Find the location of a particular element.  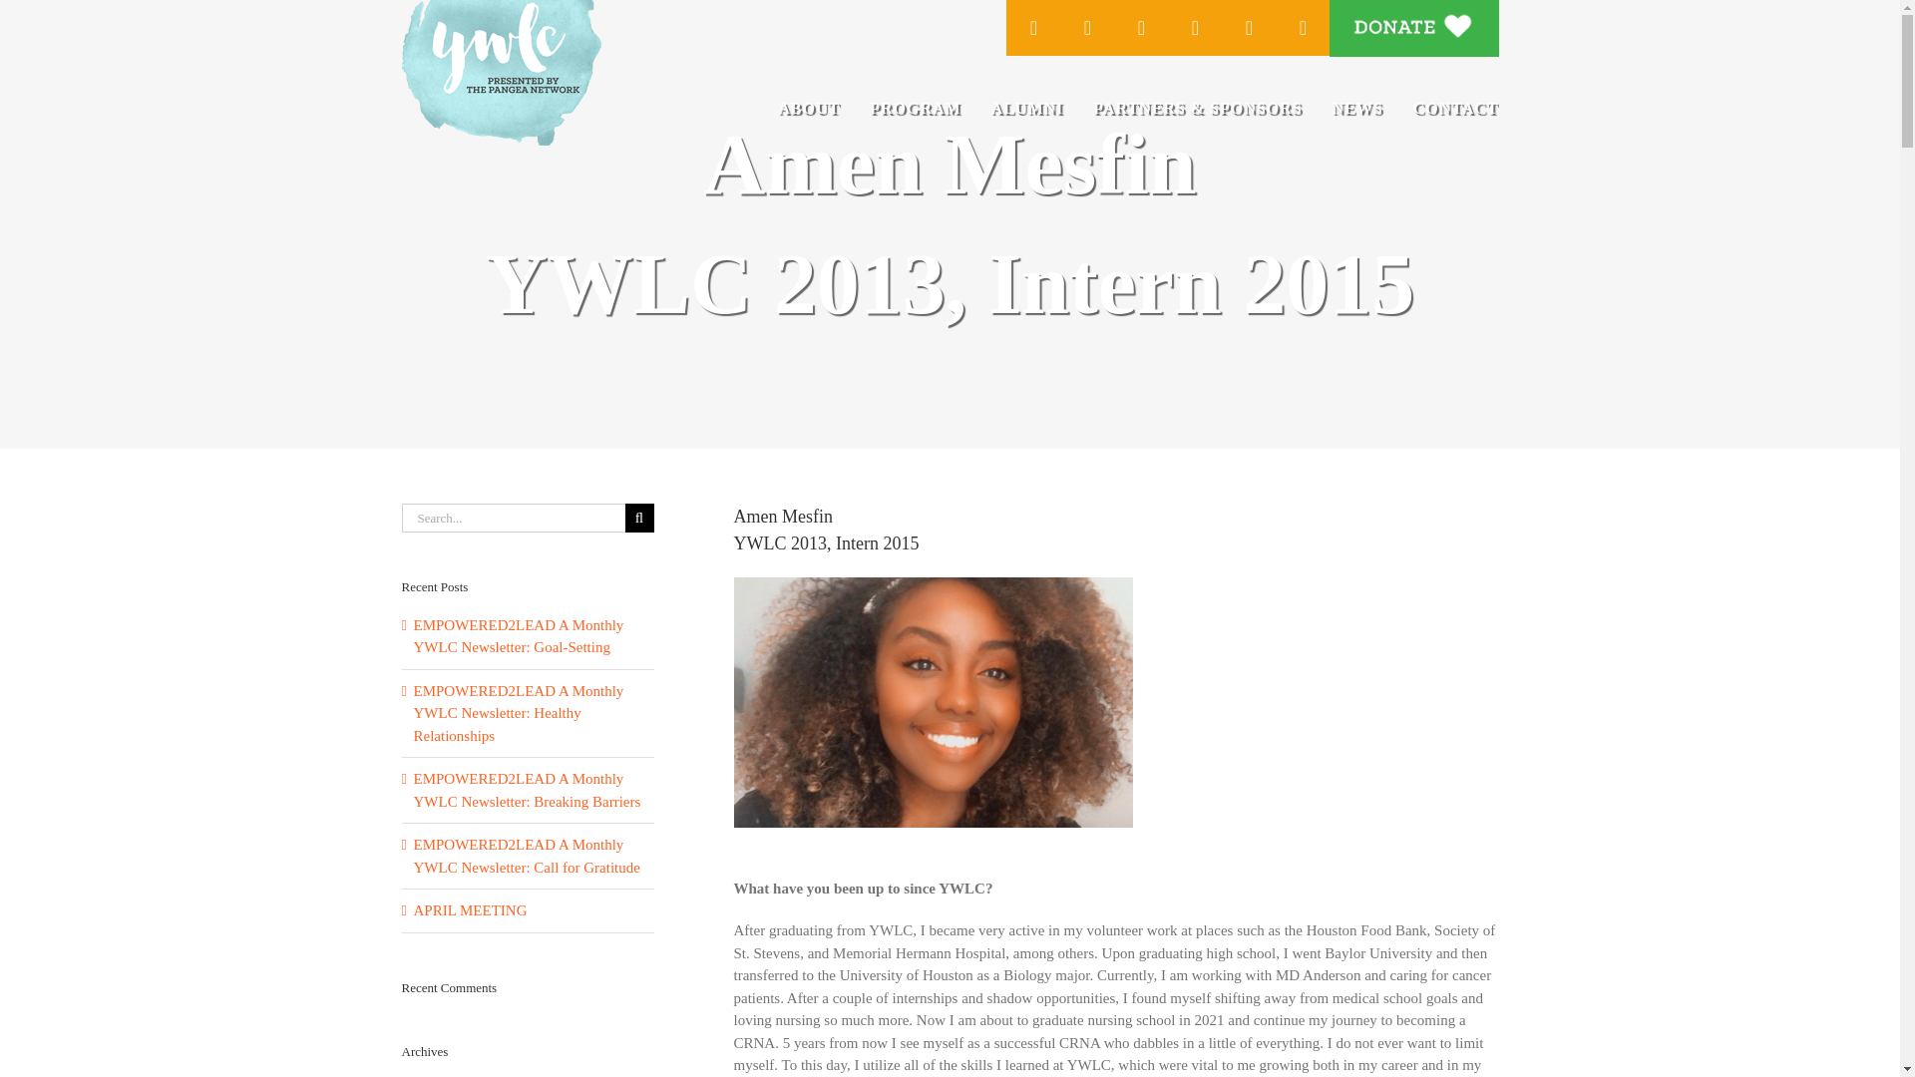

X is located at coordinates (1087, 28).